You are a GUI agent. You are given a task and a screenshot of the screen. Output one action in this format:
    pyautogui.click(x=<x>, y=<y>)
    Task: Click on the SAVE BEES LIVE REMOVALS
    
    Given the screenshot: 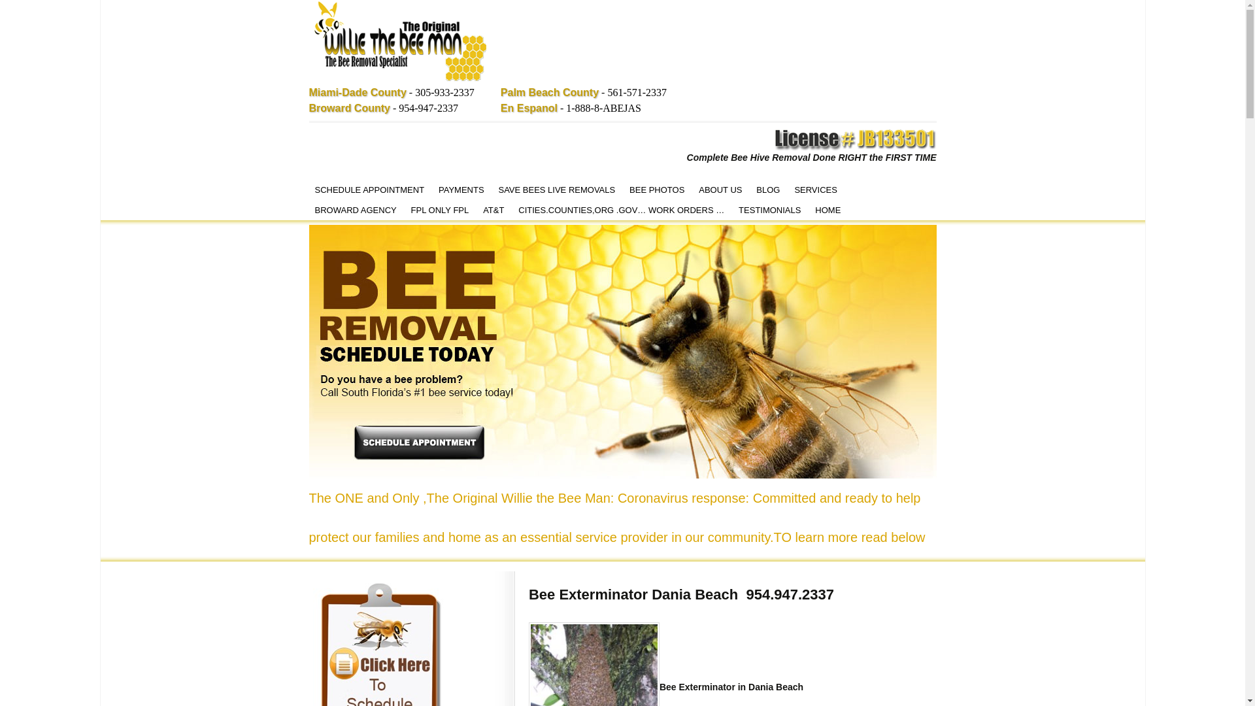 What is the action you would take?
    pyautogui.click(x=556, y=190)
    